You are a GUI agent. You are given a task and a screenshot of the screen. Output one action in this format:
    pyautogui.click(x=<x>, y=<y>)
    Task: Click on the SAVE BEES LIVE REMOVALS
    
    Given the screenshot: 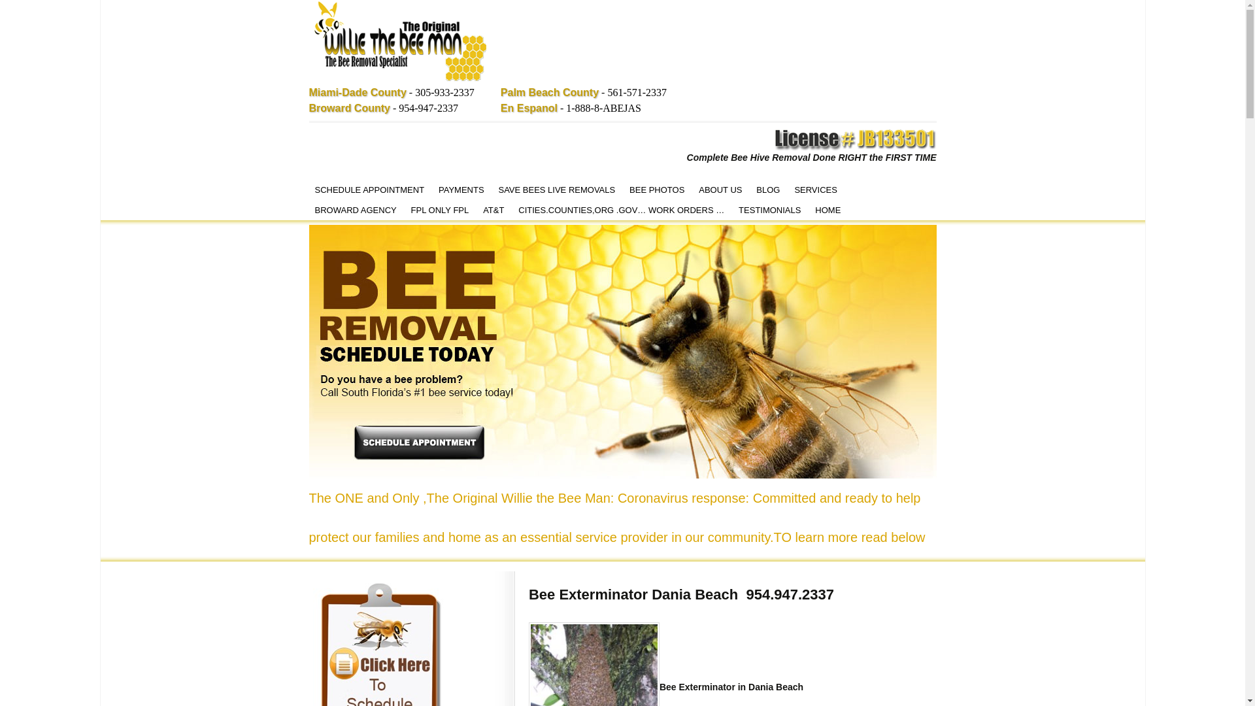 What is the action you would take?
    pyautogui.click(x=556, y=190)
    